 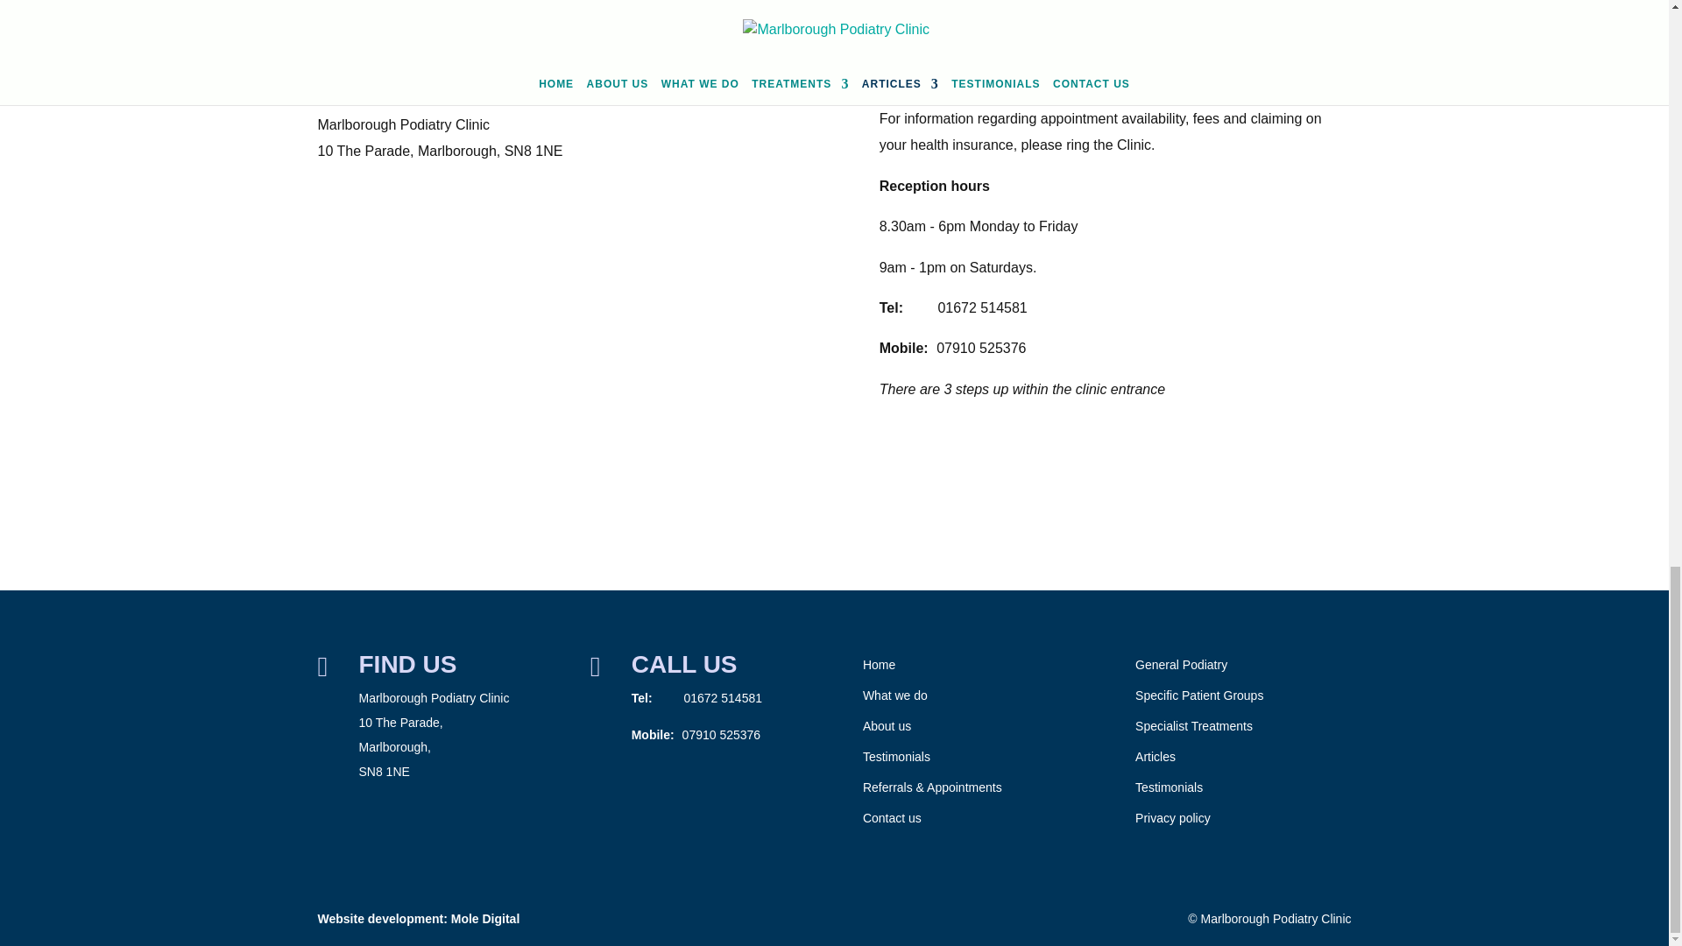 What do you see at coordinates (887, 725) in the screenshot?
I see `About us` at bounding box center [887, 725].